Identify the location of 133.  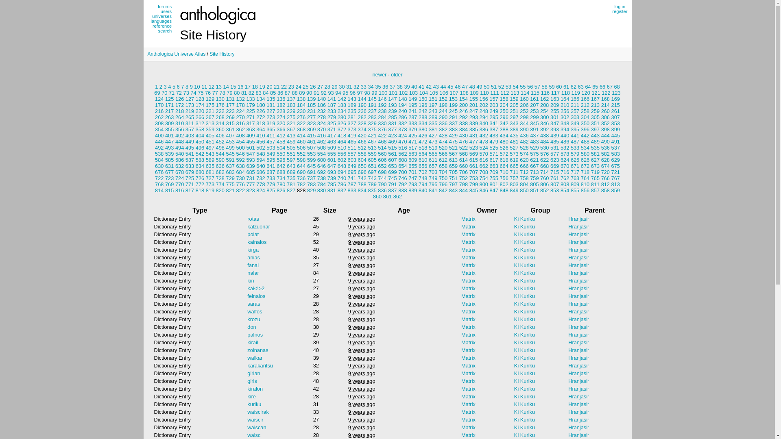
(251, 99).